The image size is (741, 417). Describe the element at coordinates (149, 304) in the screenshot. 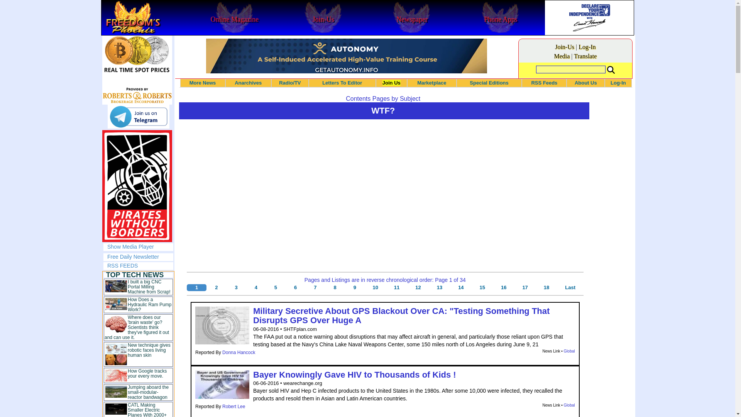

I see `How Does a Hydraulic Ram Pump Work?` at that location.